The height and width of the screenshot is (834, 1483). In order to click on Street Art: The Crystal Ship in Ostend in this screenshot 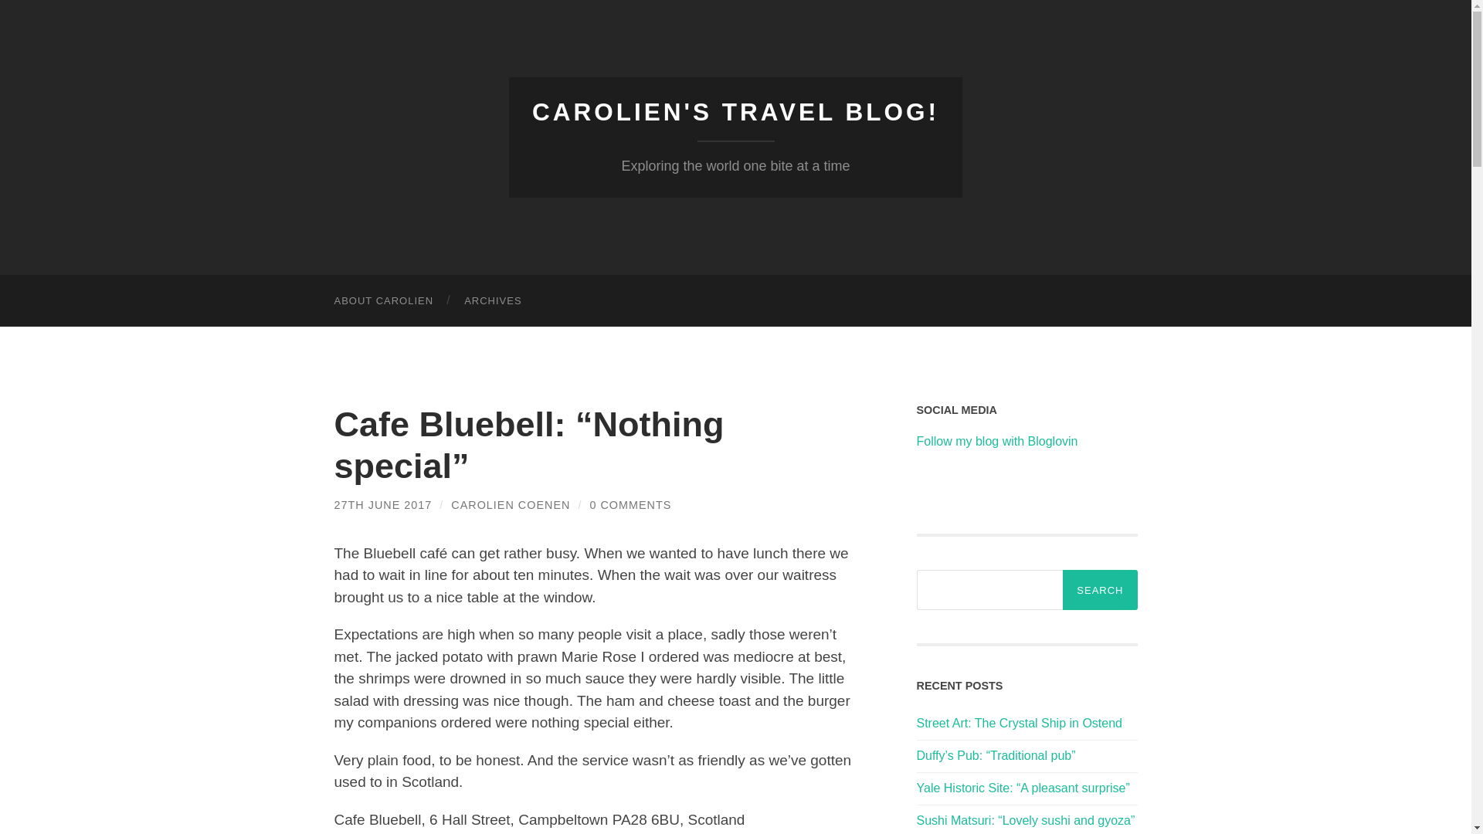, I will do `click(1020, 723)`.